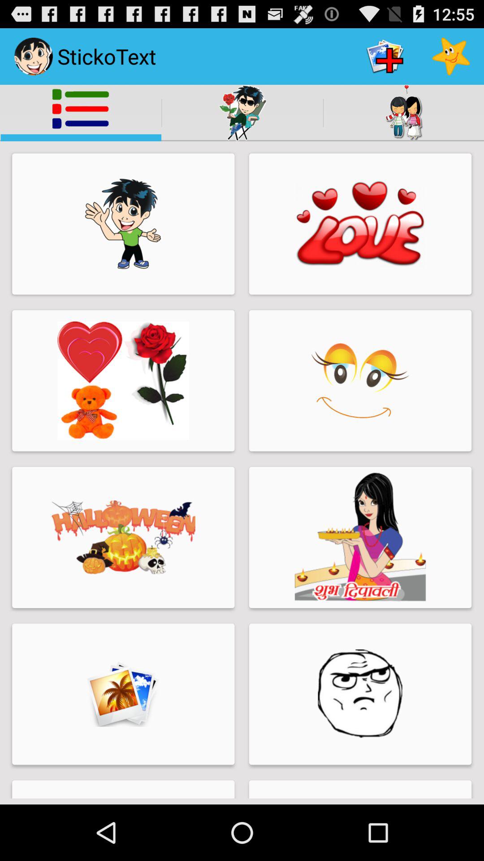 This screenshot has width=484, height=861. What do you see at coordinates (123, 537) in the screenshot?
I see `click on the halloween icon` at bounding box center [123, 537].